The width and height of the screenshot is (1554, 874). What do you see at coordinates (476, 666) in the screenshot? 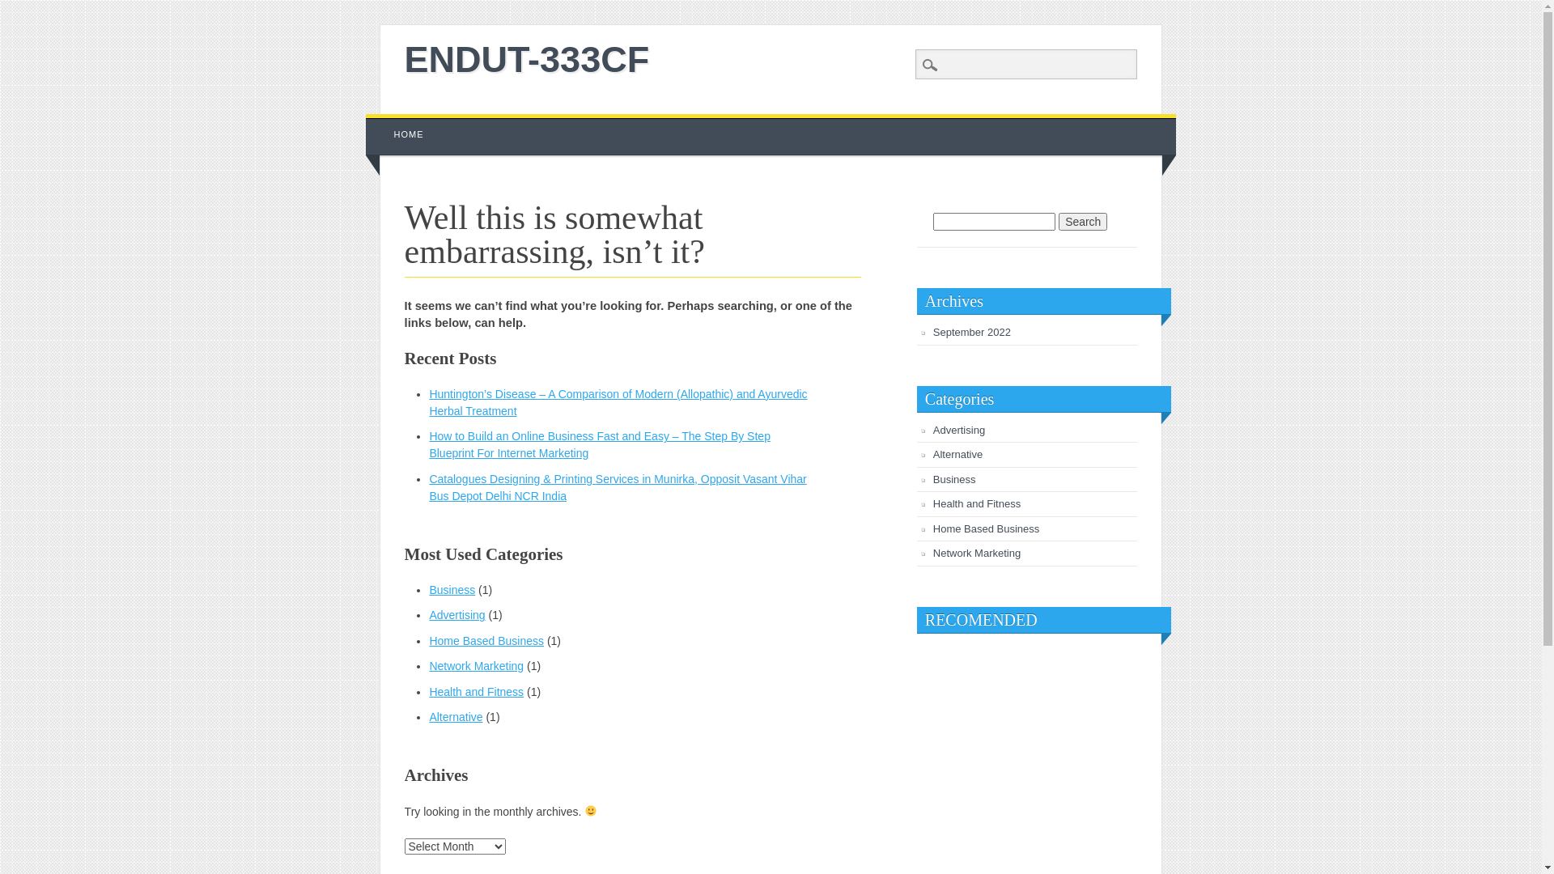
I see `Network Marketing` at bounding box center [476, 666].